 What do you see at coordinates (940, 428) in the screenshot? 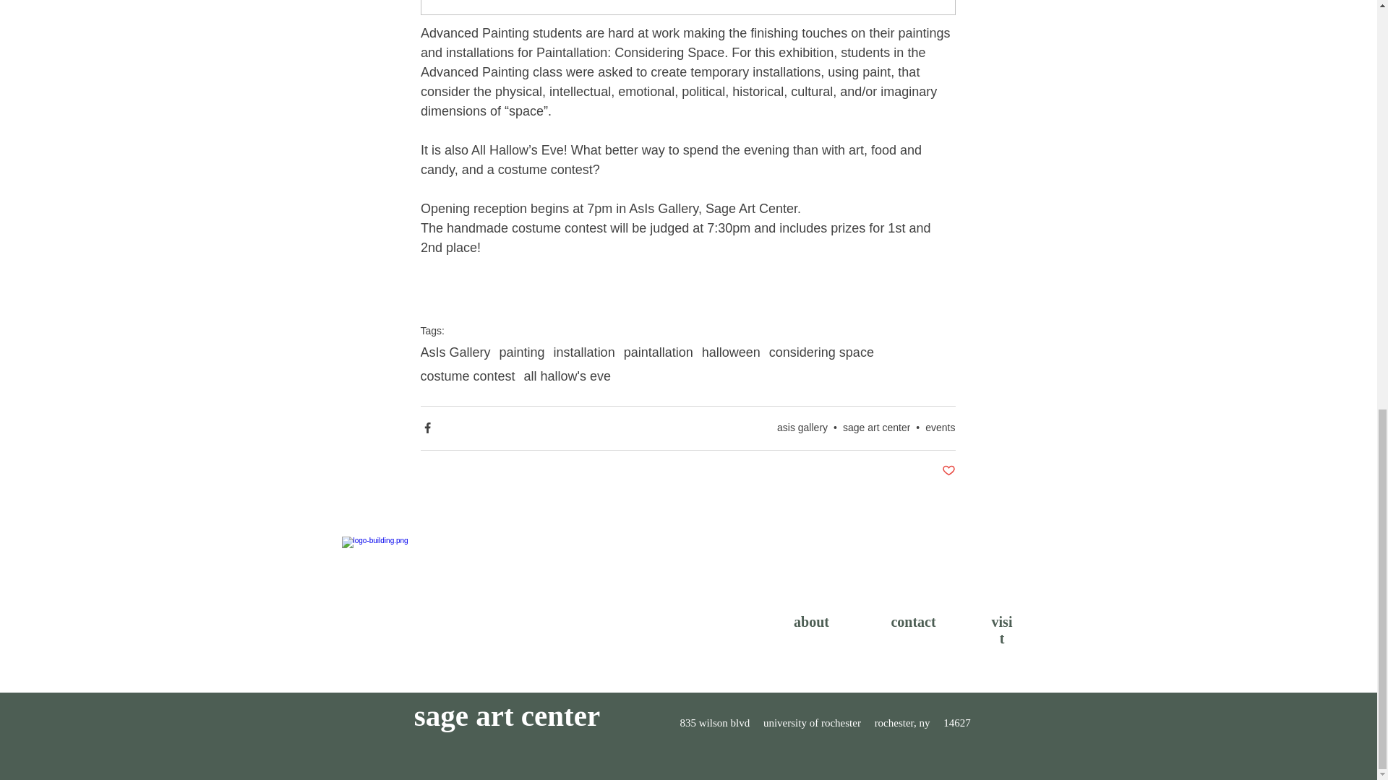
I see `events` at bounding box center [940, 428].